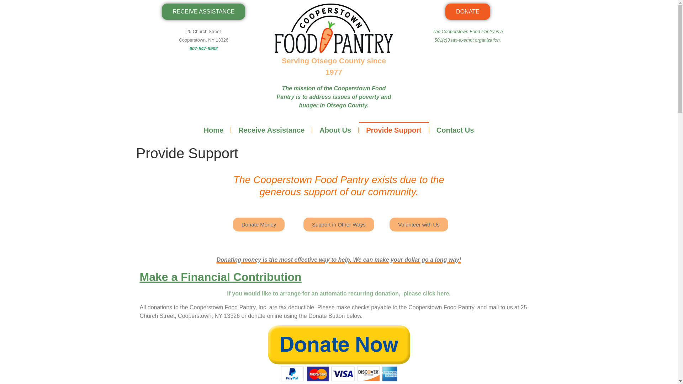 This screenshot has width=683, height=384. Describe the element at coordinates (203, 11) in the screenshot. I see `RECEIVE ASSISTANCE` at that location.